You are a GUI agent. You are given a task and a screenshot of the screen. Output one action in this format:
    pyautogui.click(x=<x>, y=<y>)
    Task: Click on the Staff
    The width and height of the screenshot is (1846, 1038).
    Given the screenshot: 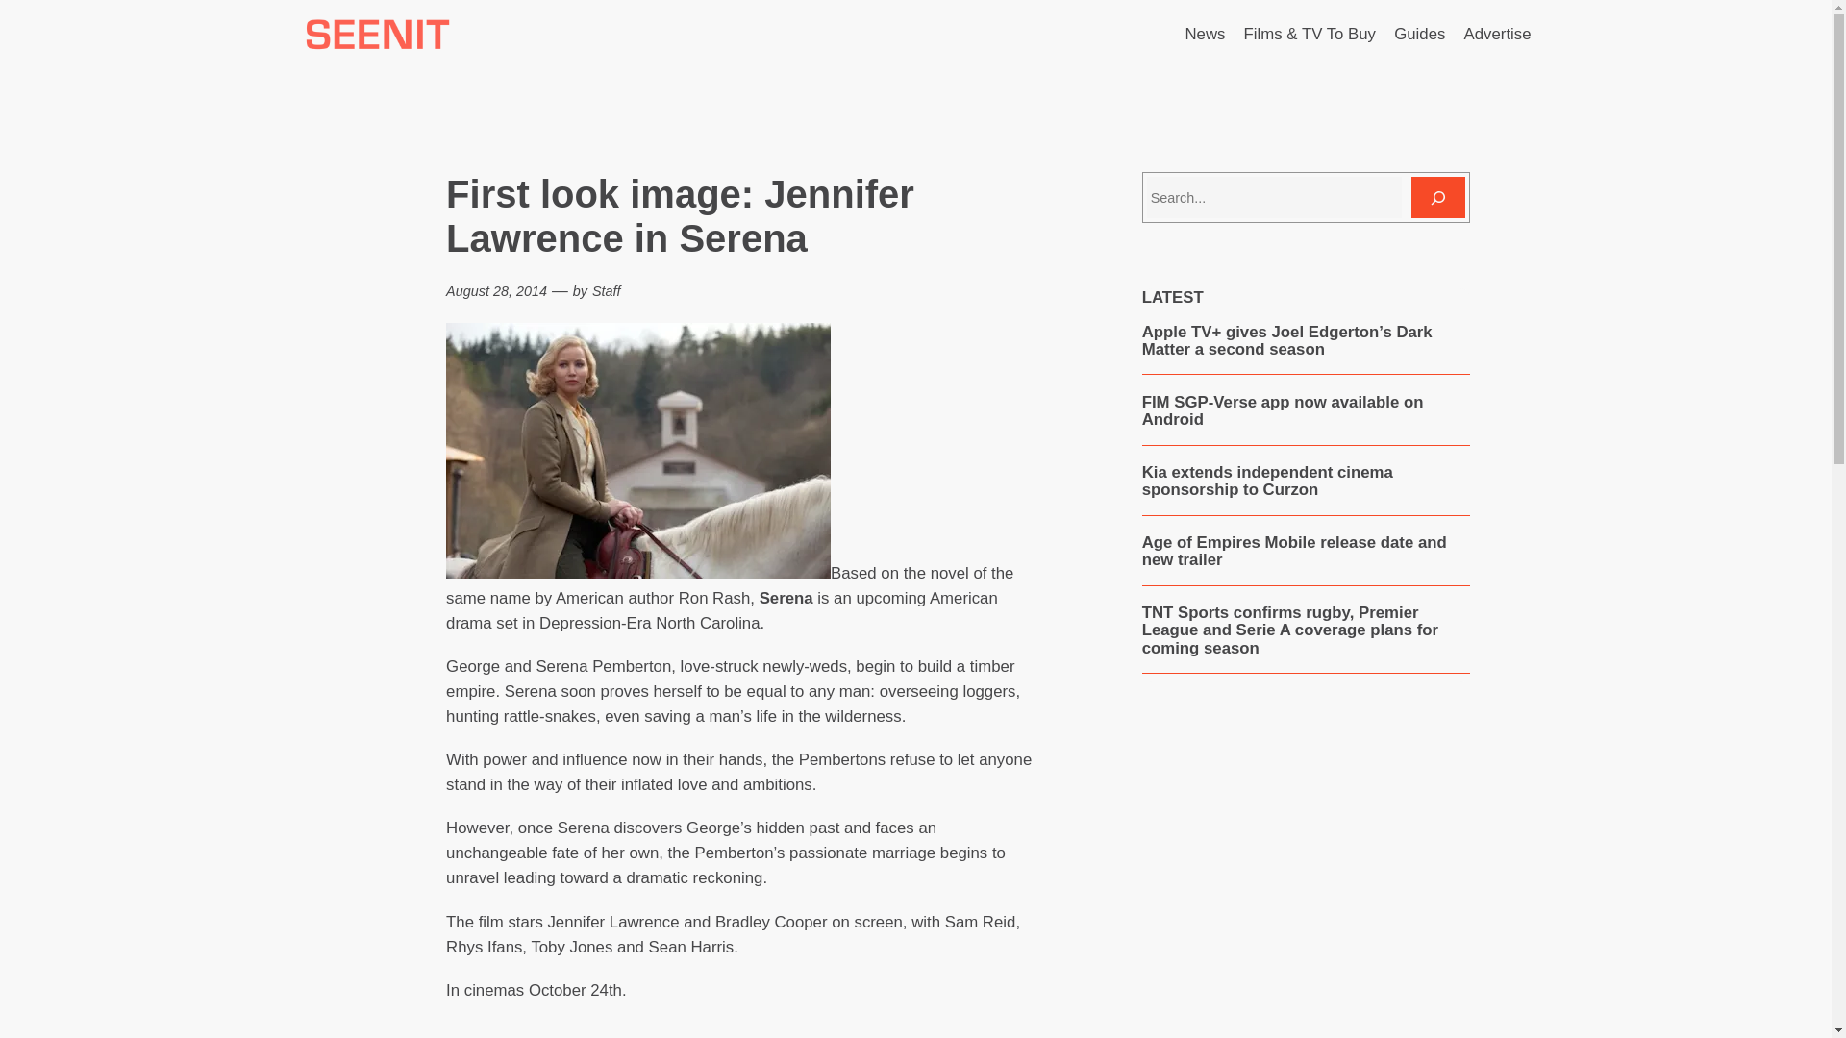 What is the action you would take?
    pyautogui.click(x=606, y=290)
    